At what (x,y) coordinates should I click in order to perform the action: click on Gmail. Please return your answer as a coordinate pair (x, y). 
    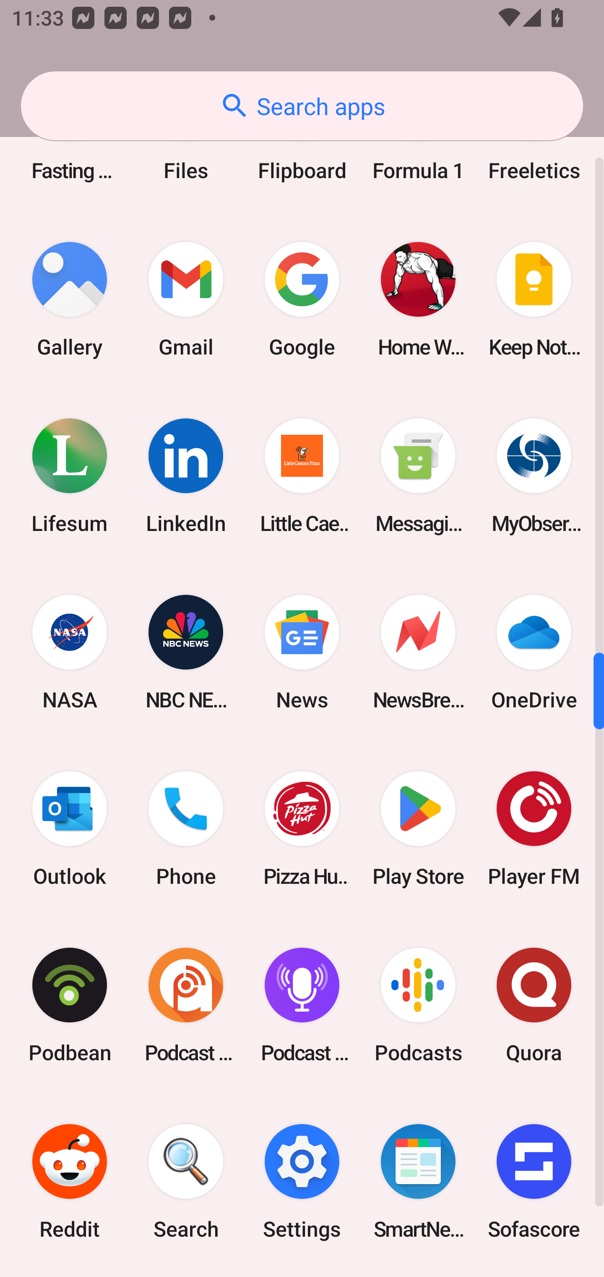
    Looking at the image, I should click on (186, 299).